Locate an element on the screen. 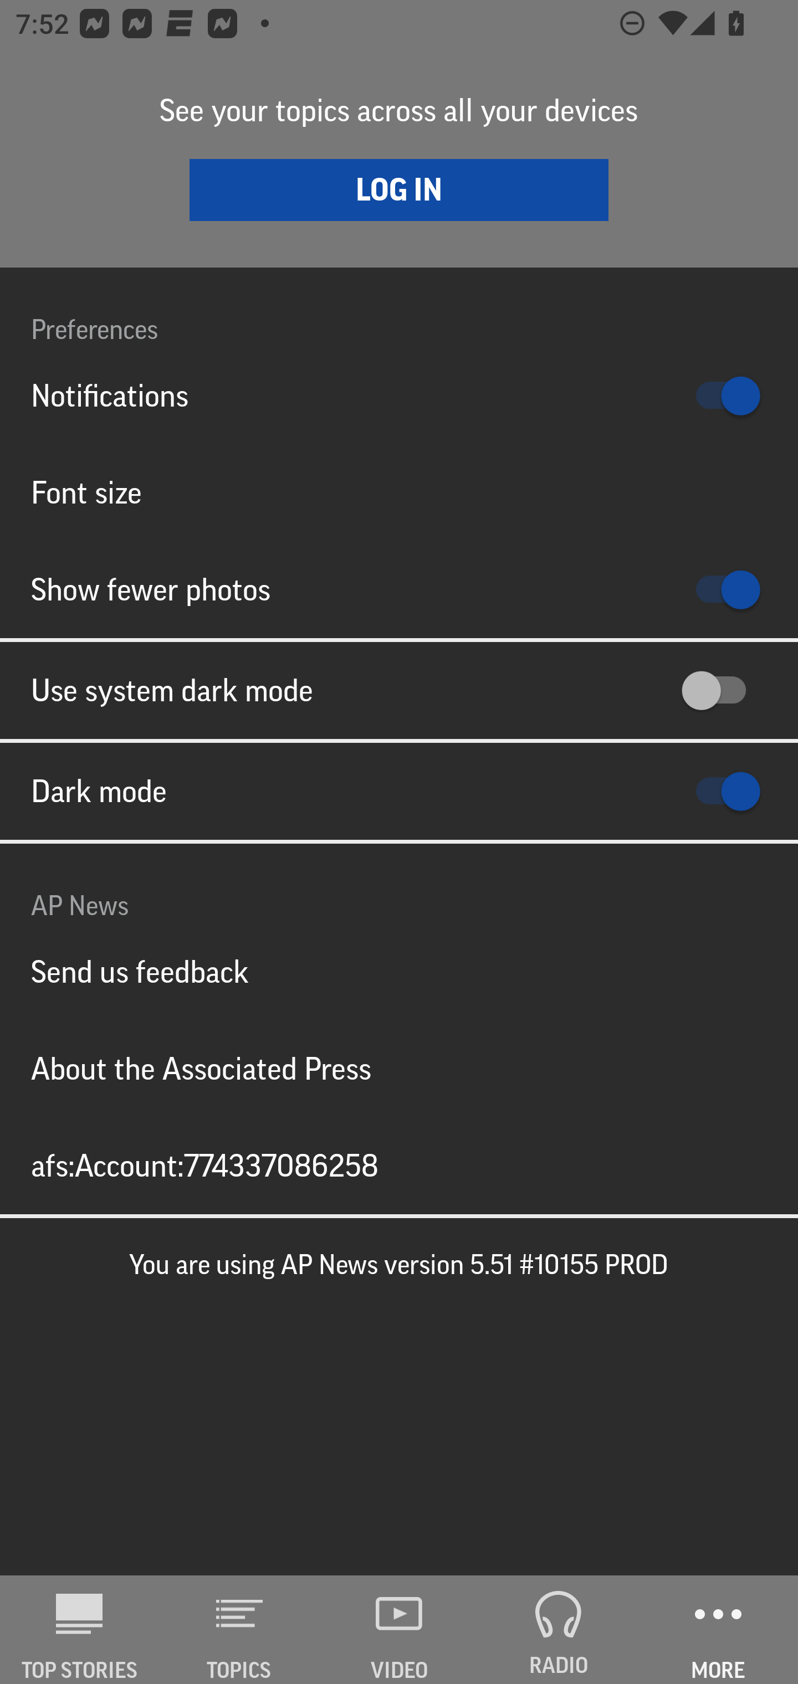  Notifications is located at coordinates (399, 396).